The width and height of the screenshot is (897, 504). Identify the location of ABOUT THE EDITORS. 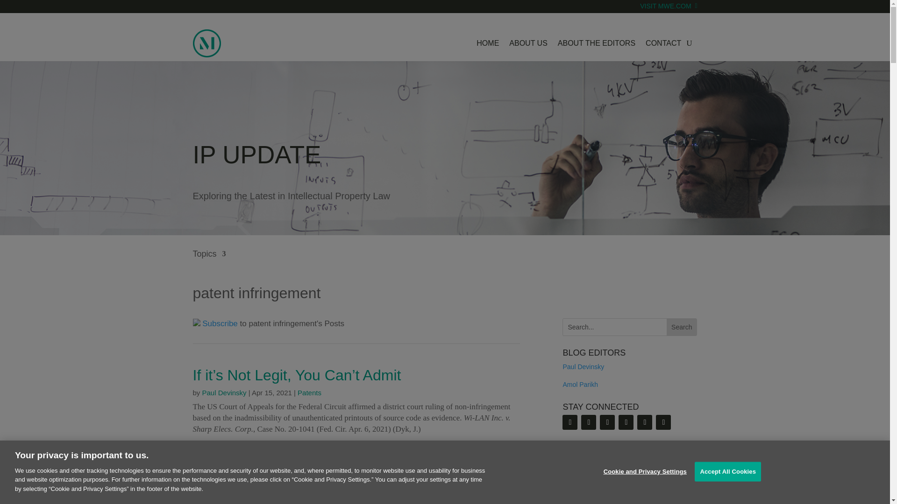
(596, 43).